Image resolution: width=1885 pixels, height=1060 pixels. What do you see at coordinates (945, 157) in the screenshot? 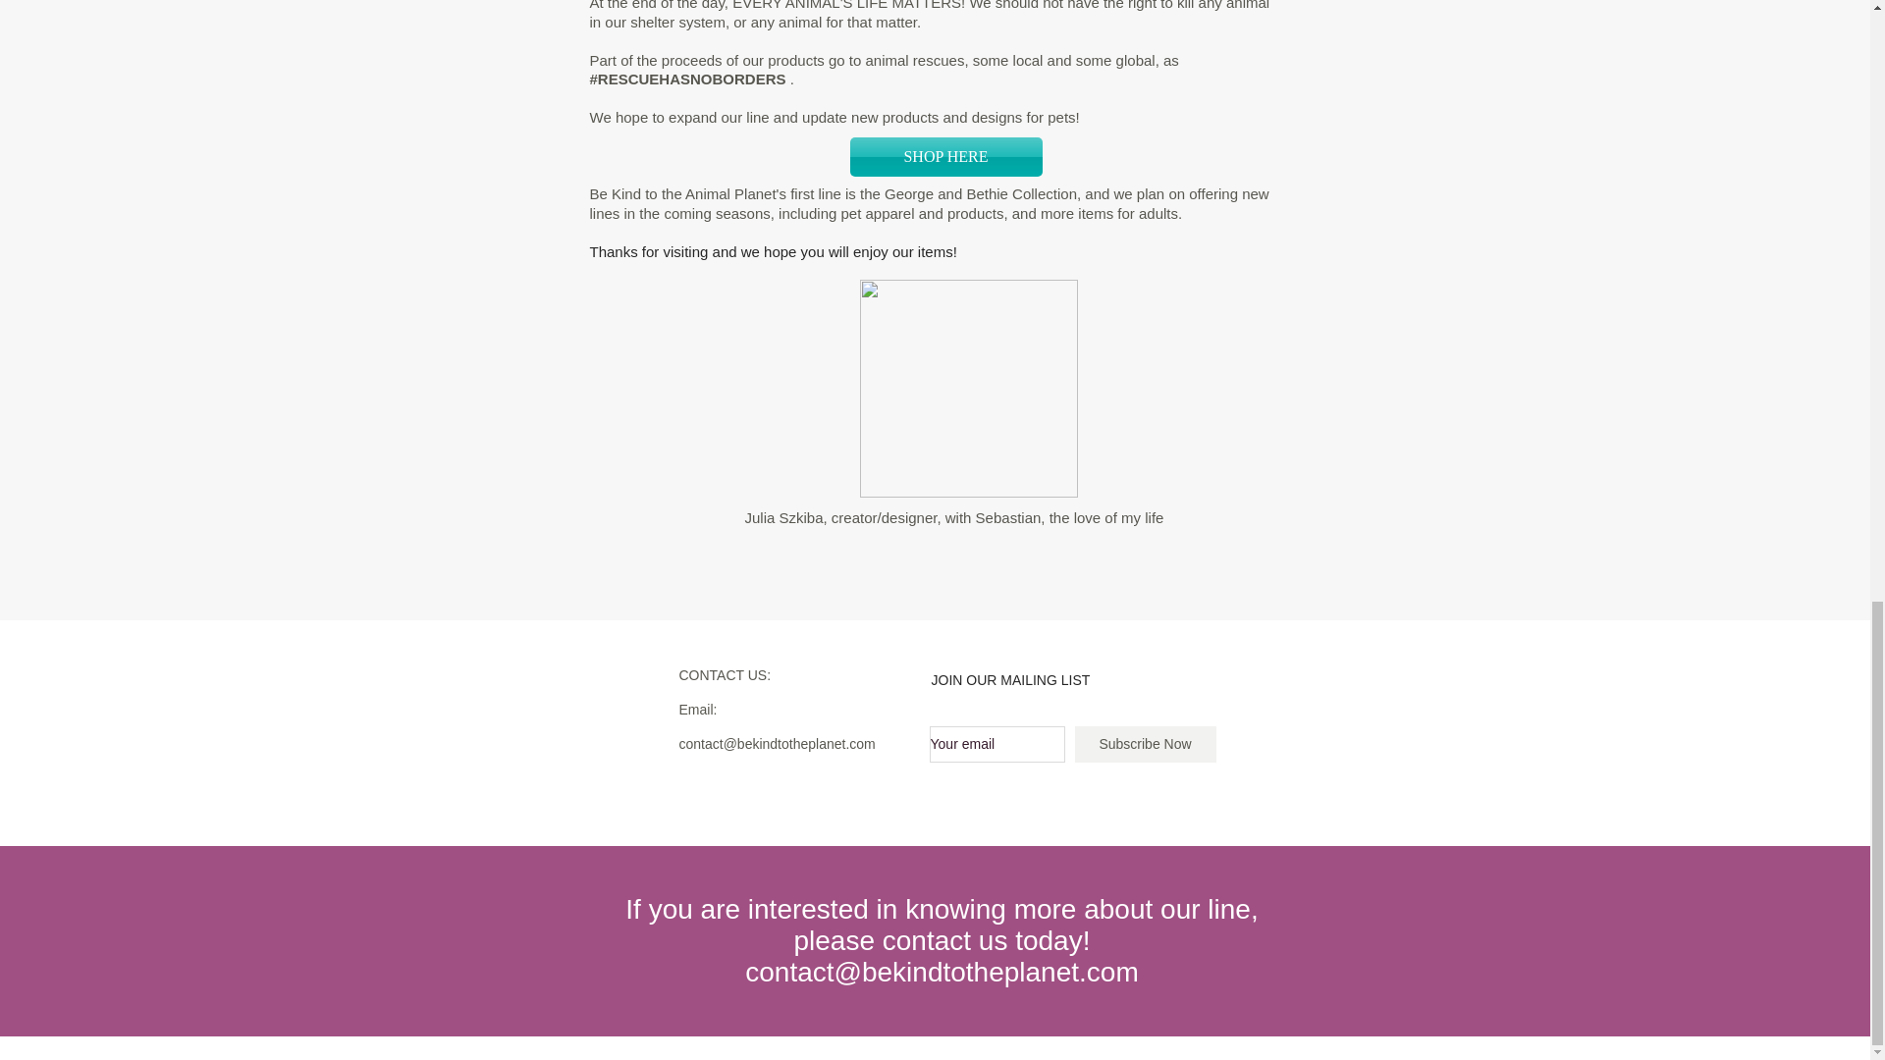
I see `SHOP HERE` at bounding box center [945, 157].